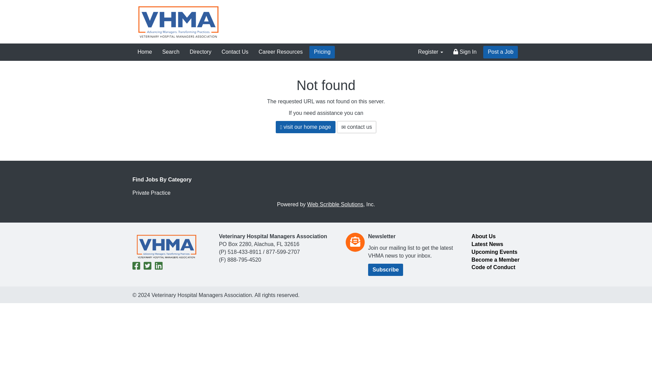 This screenshot has height=367, width=652. I want to click on Latest News, so click(487, 244).